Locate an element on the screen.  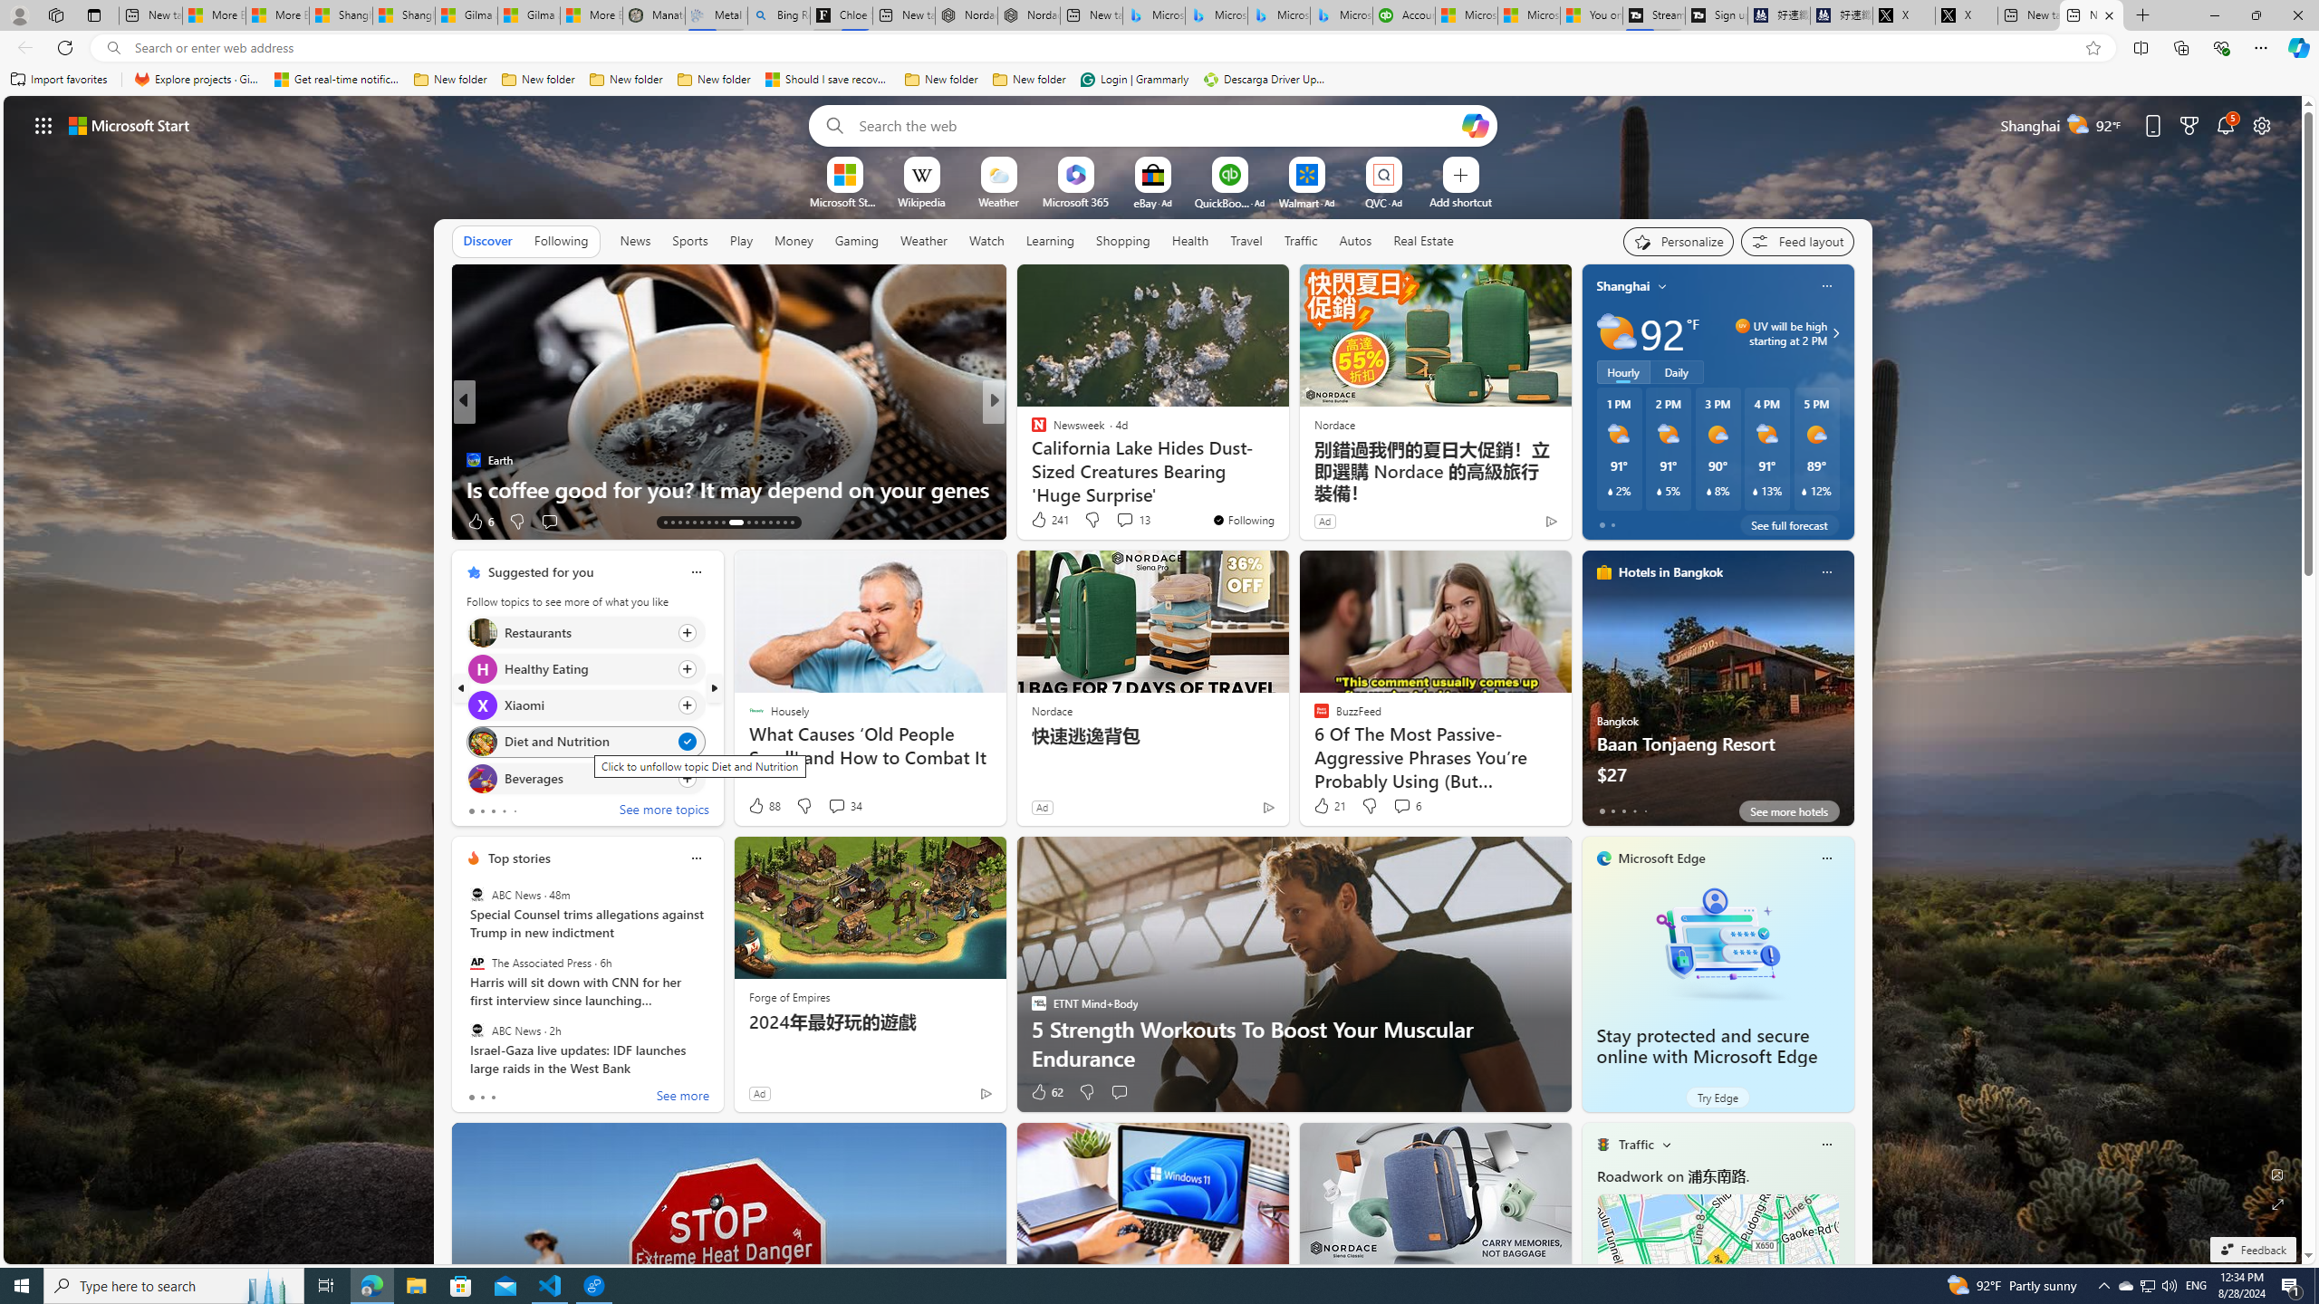
Close is located at coordinates (2297, 15).